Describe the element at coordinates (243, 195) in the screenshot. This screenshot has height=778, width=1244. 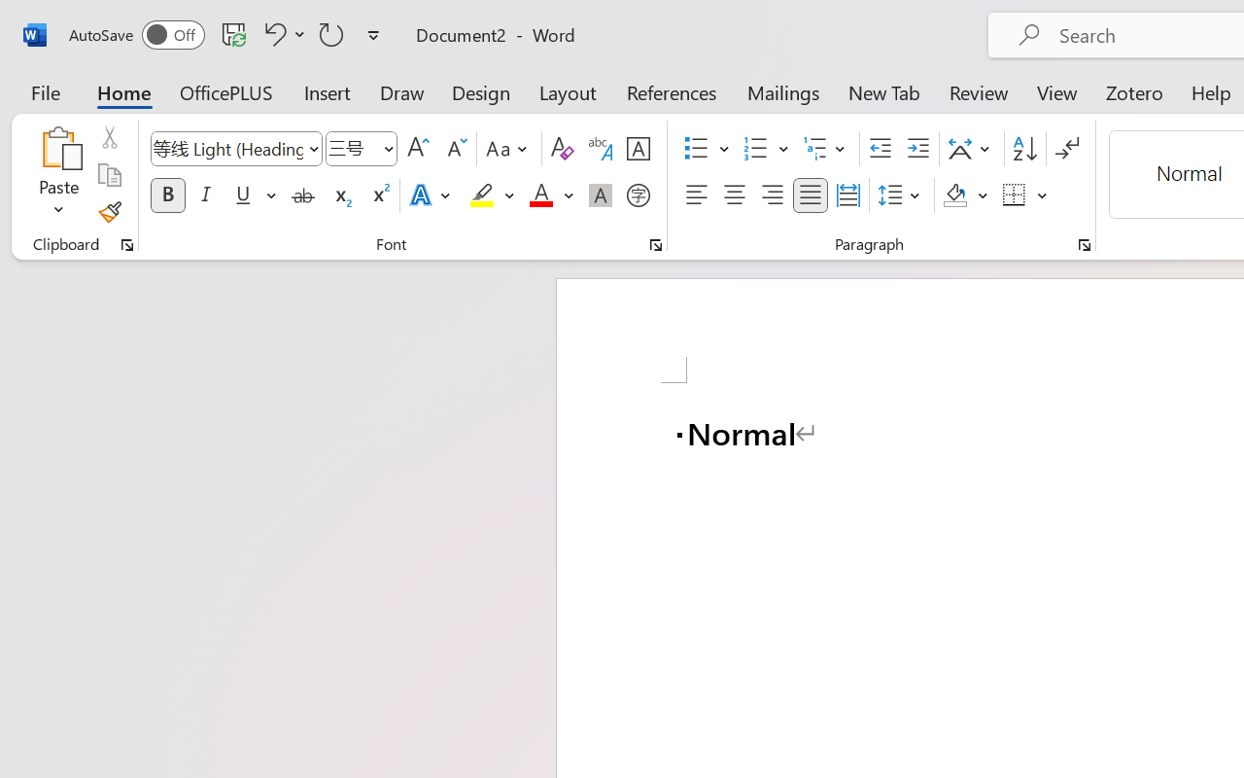
I see `Underline` at that location.